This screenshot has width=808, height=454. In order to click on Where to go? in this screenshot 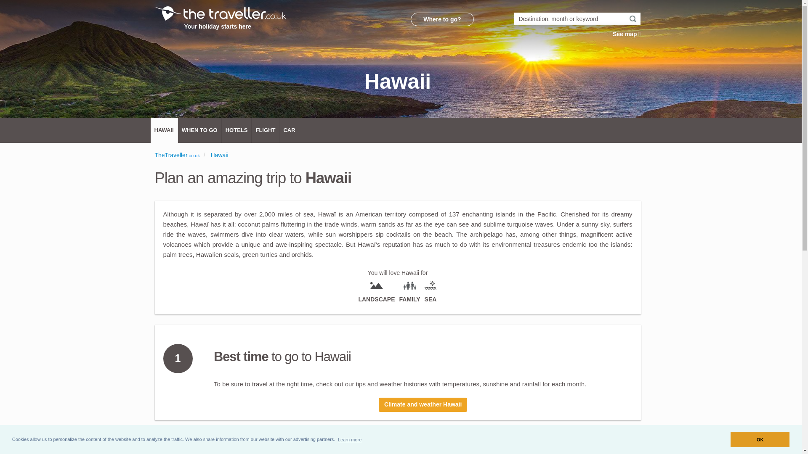, I will do `click(444, 19)`.